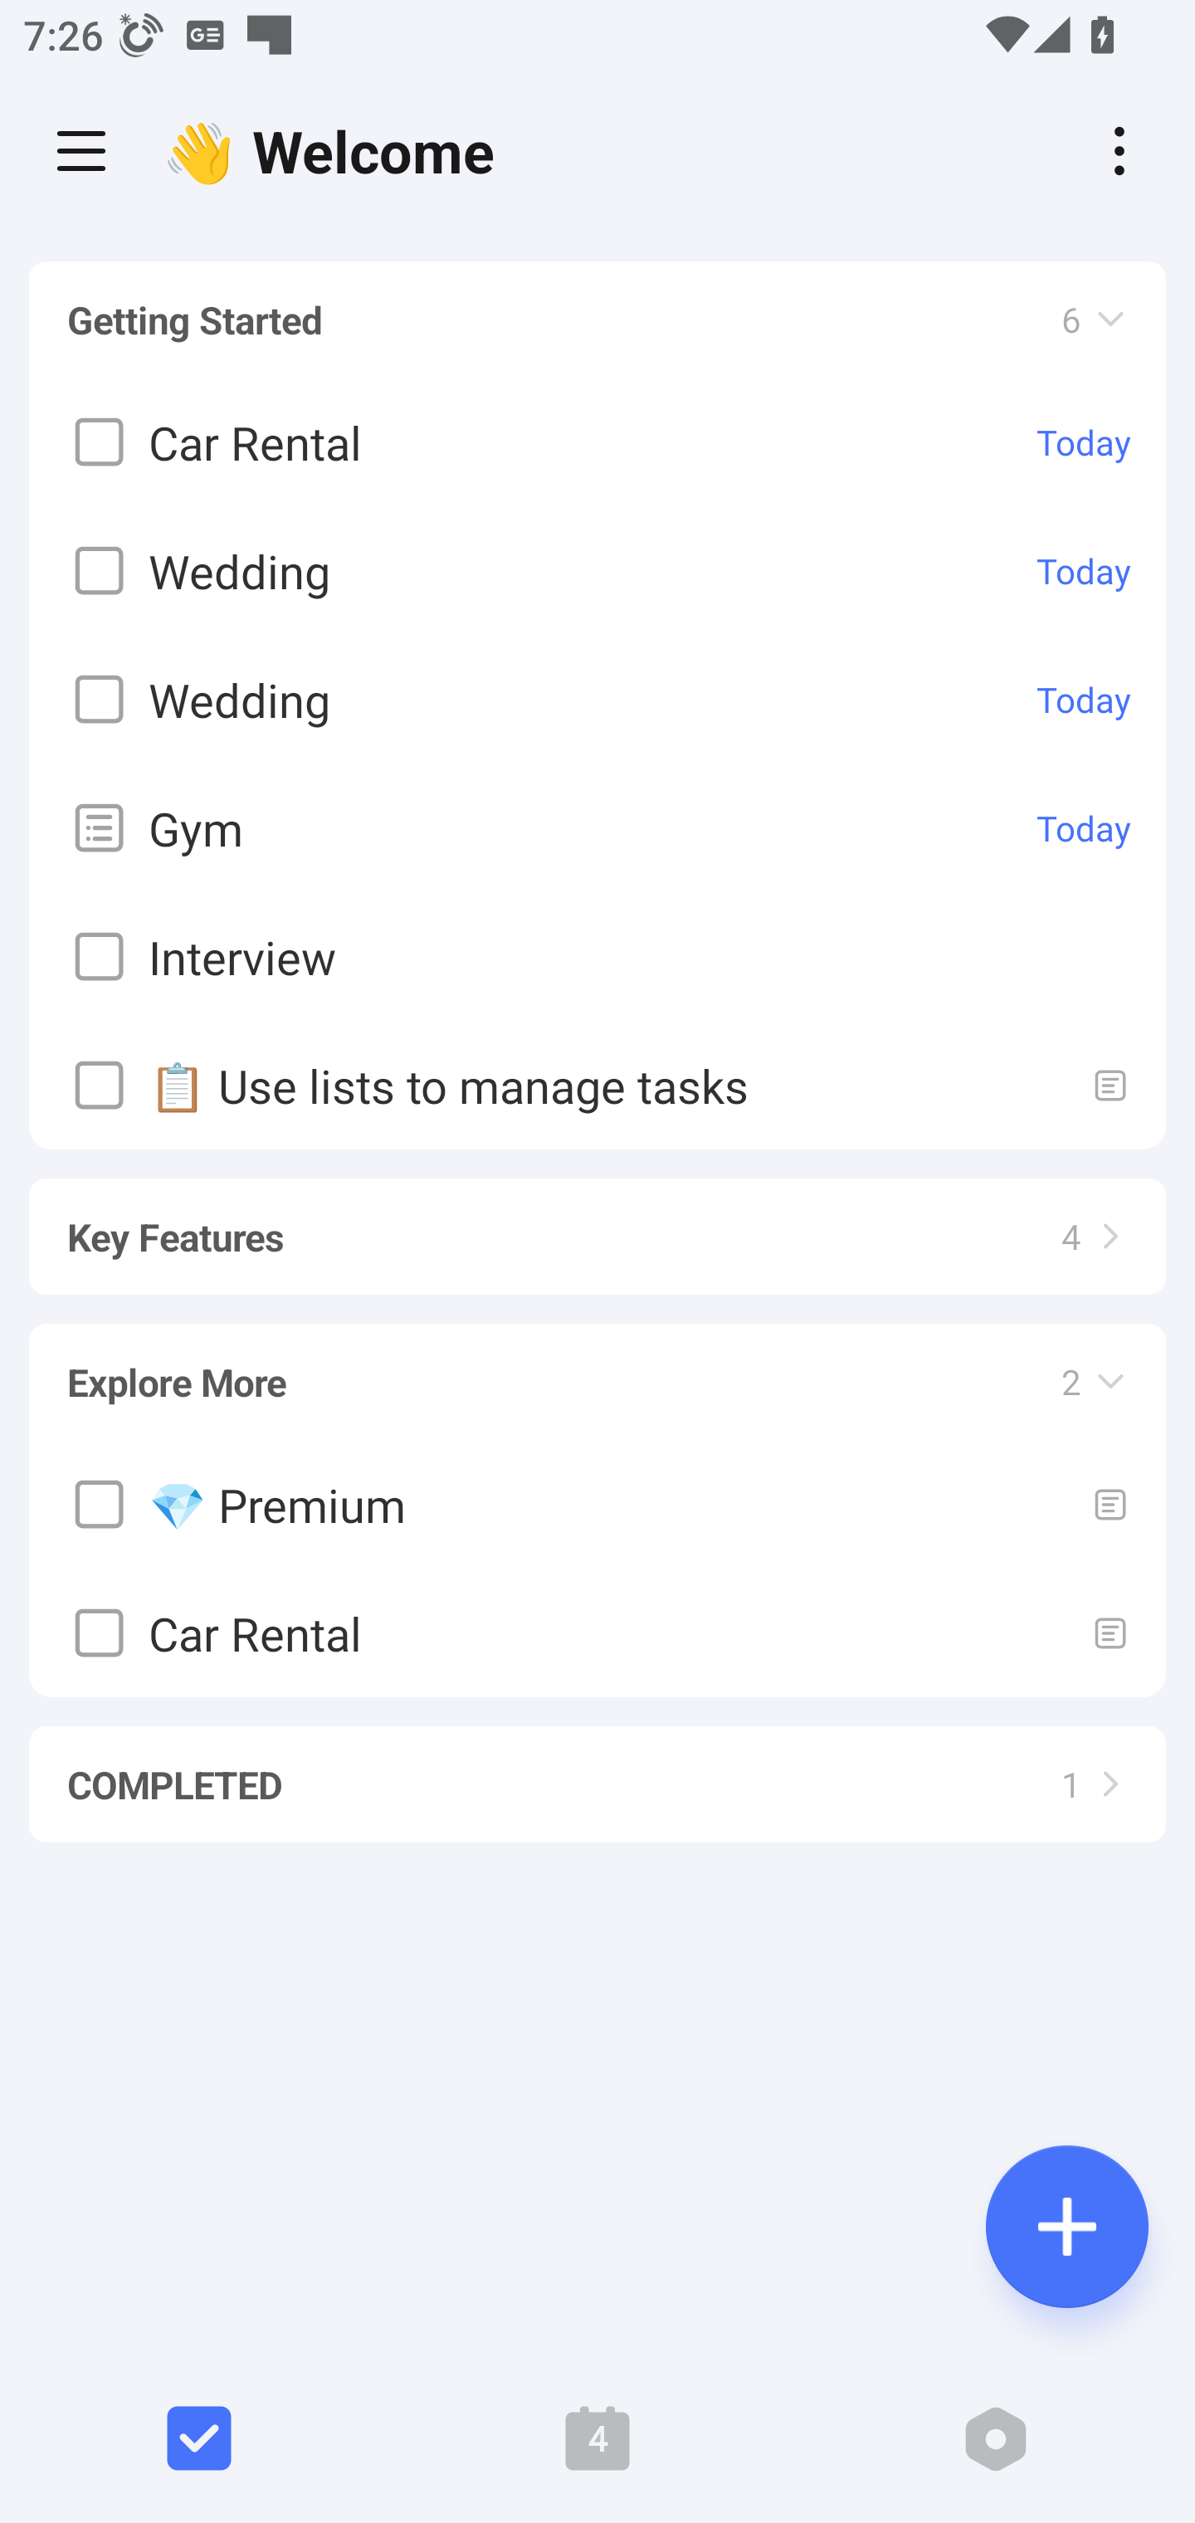 This screenshot has width=1195, height=2523. What do you see at coordinates (597, 571) in the screenshot?
I see `Wedding Today` at bounding box center [597, 571].